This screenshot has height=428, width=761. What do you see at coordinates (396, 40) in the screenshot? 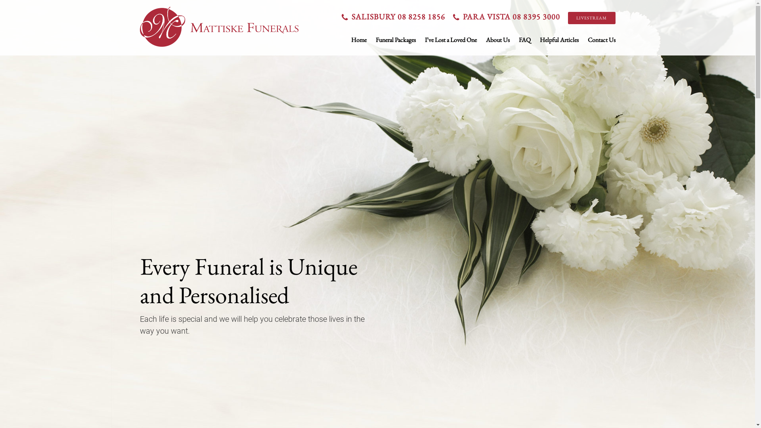
I see `Funeral Packages` at bounding box center [396, 40].